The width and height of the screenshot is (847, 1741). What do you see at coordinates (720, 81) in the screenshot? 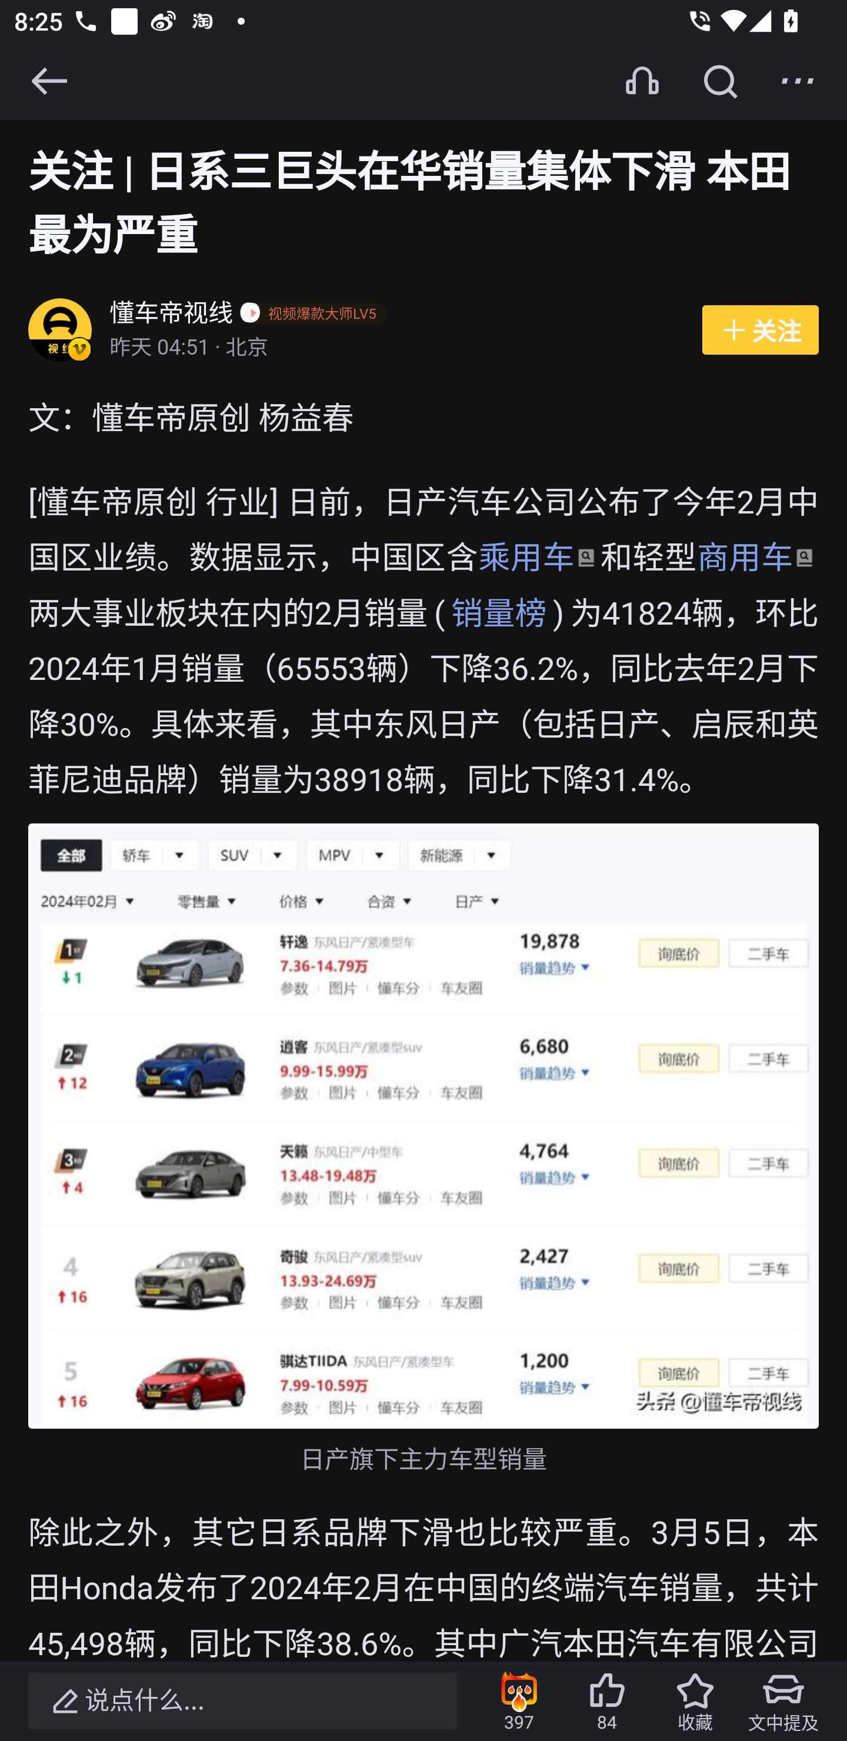
I see `` at bounding box center [720, 81].